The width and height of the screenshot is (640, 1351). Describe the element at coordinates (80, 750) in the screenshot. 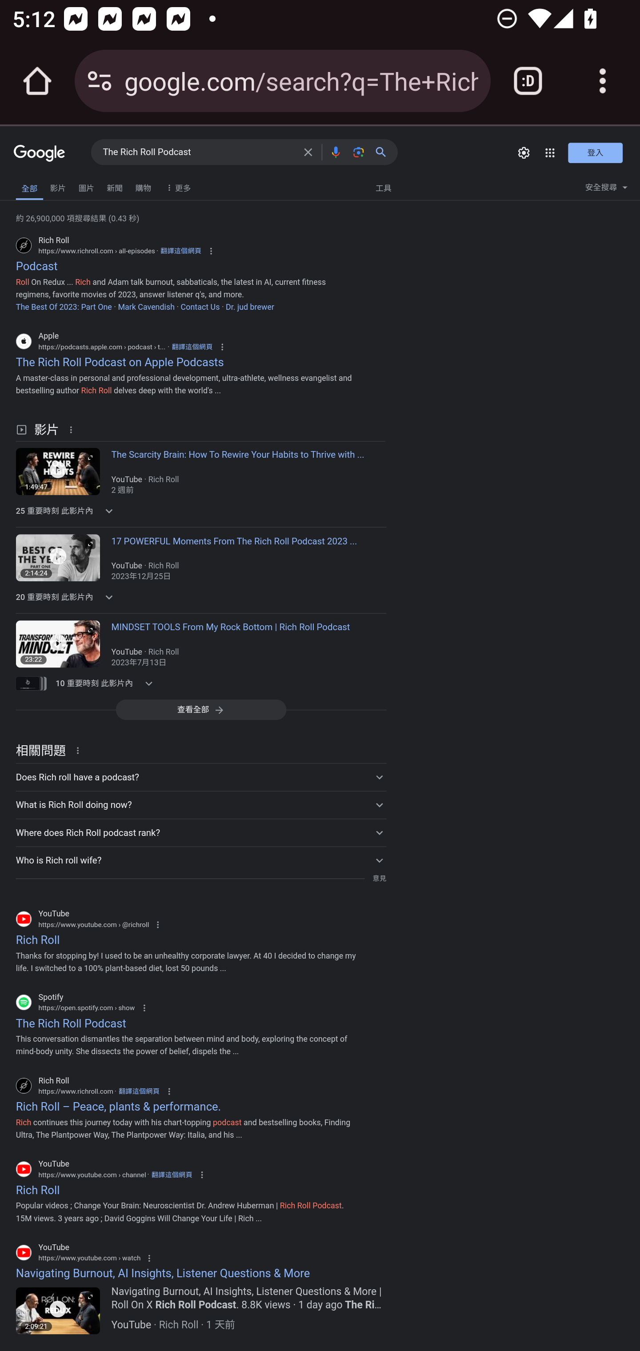

I see `關於此結果` at that location.